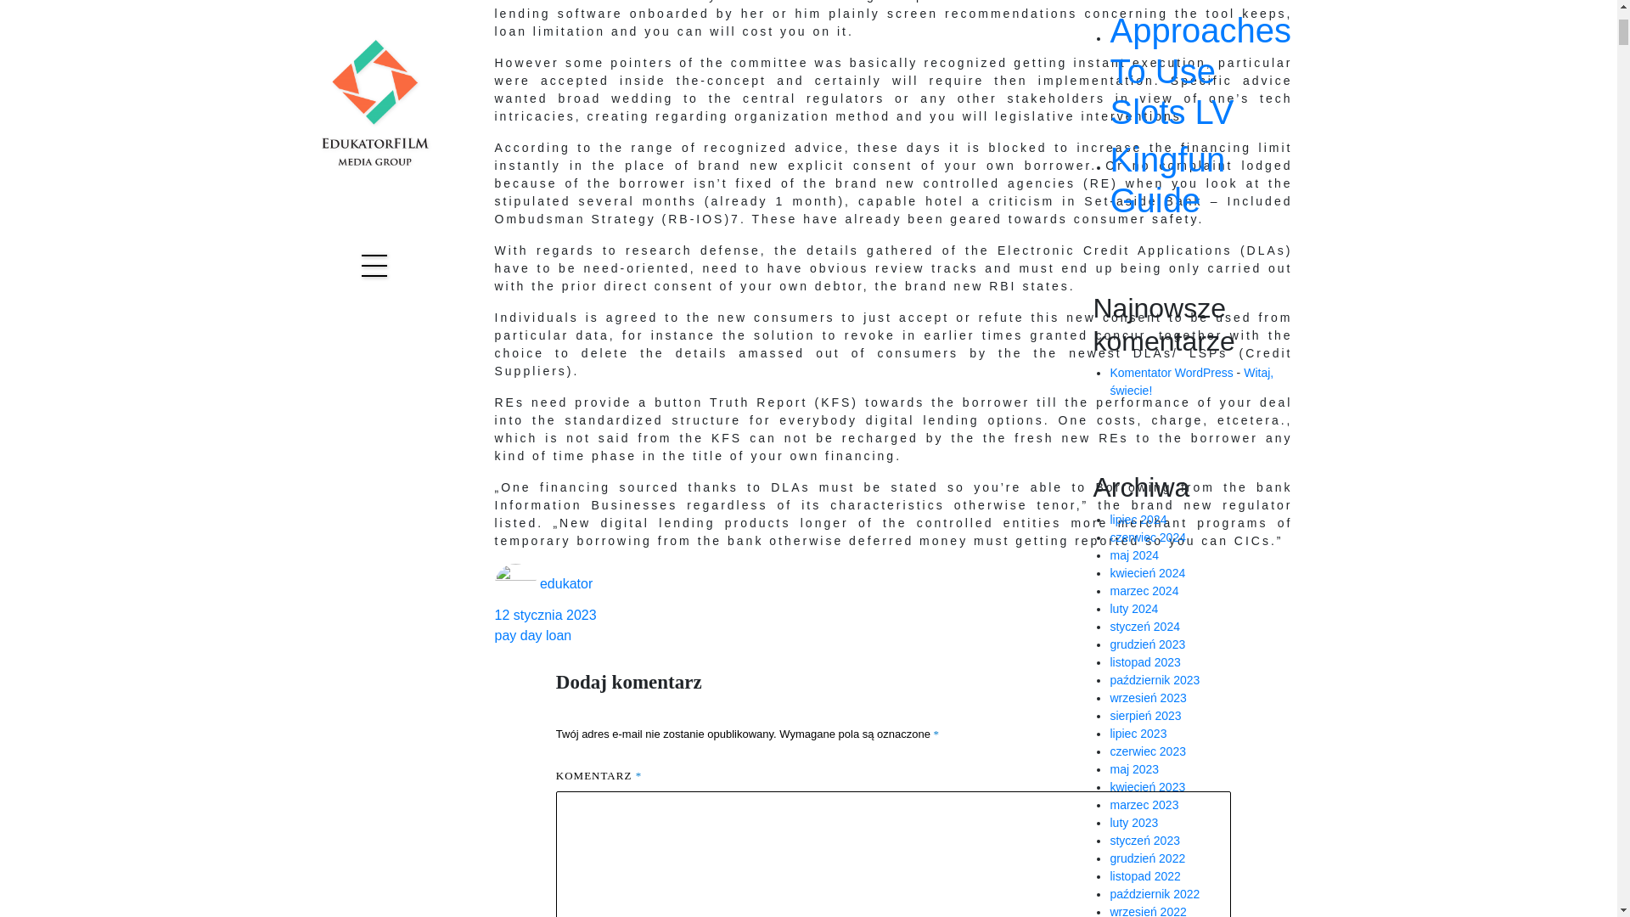  What do you see at coordinates (1138, 734) in the screenshot?
I see `lipiec 2023` at bounding box center [1138, 734].